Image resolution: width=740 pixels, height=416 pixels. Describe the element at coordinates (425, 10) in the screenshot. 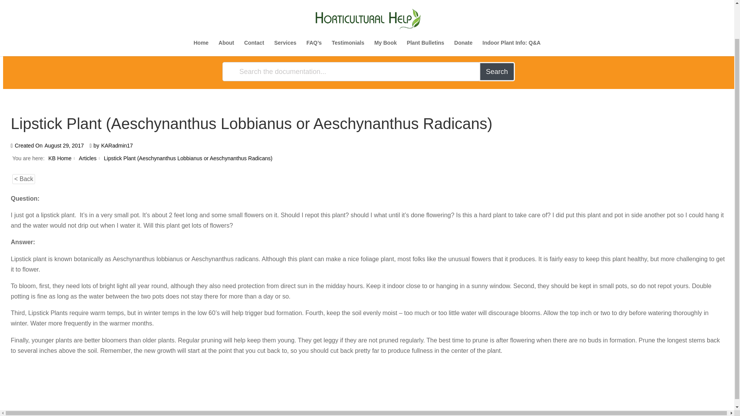

I see `Plant Bulletins` at that location.